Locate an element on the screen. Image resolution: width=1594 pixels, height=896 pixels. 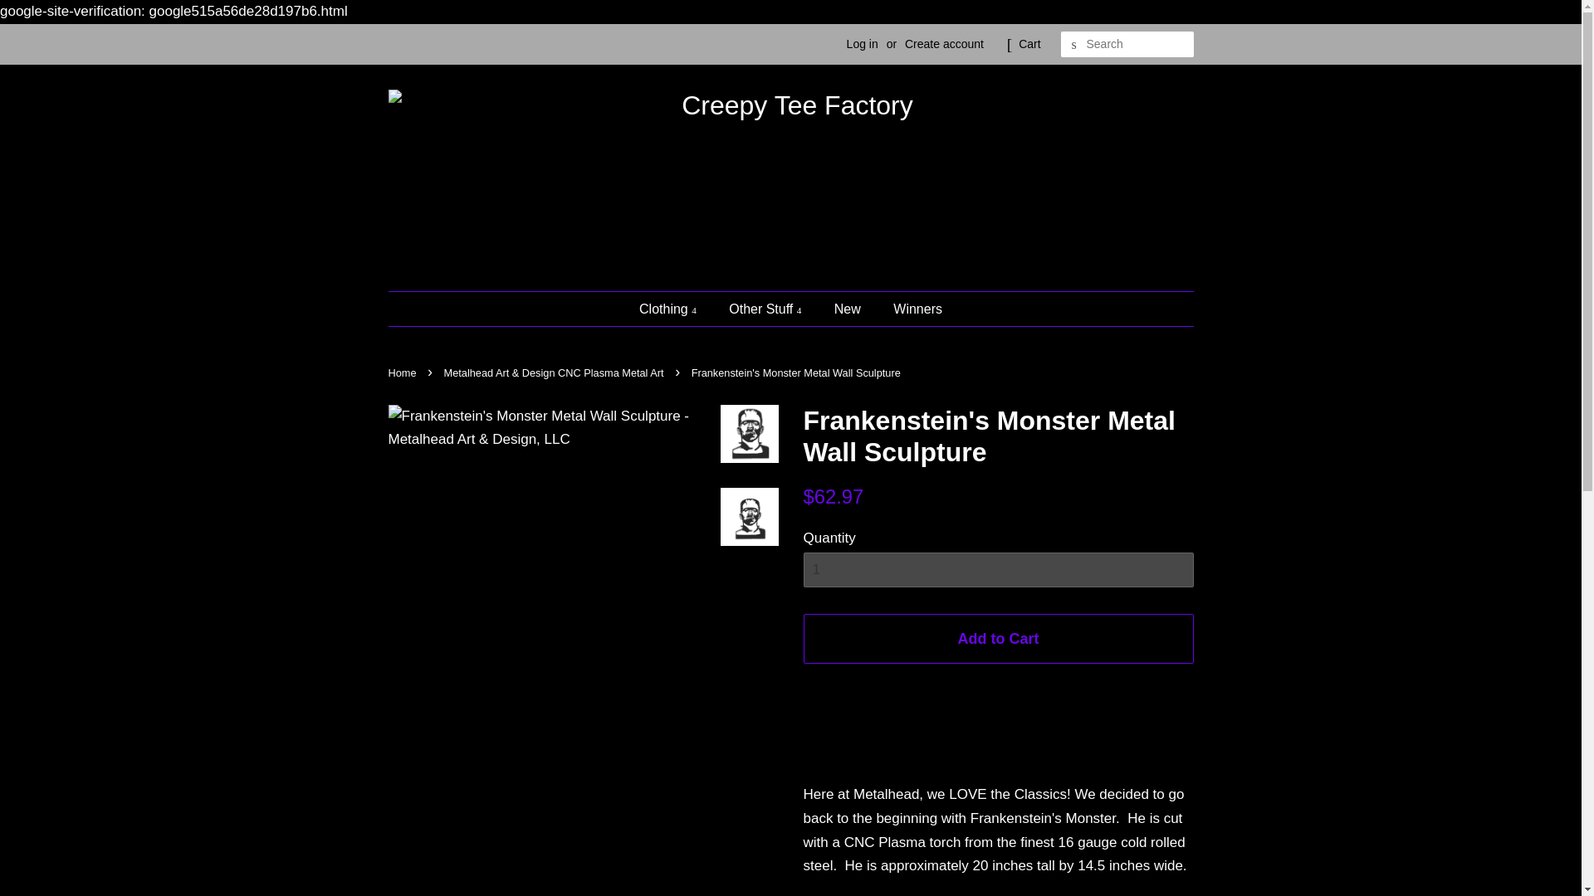
Other Stuff is located at coordinates (766, 309).